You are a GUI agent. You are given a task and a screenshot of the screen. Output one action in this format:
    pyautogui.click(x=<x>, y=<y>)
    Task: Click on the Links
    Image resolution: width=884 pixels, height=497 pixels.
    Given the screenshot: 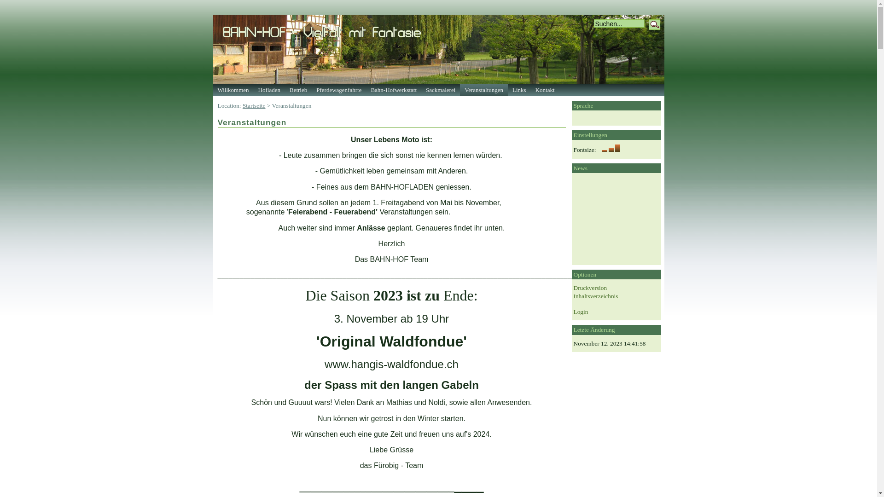 What is the action you would take?
    pyautogui.click(x=519, y=90)
    